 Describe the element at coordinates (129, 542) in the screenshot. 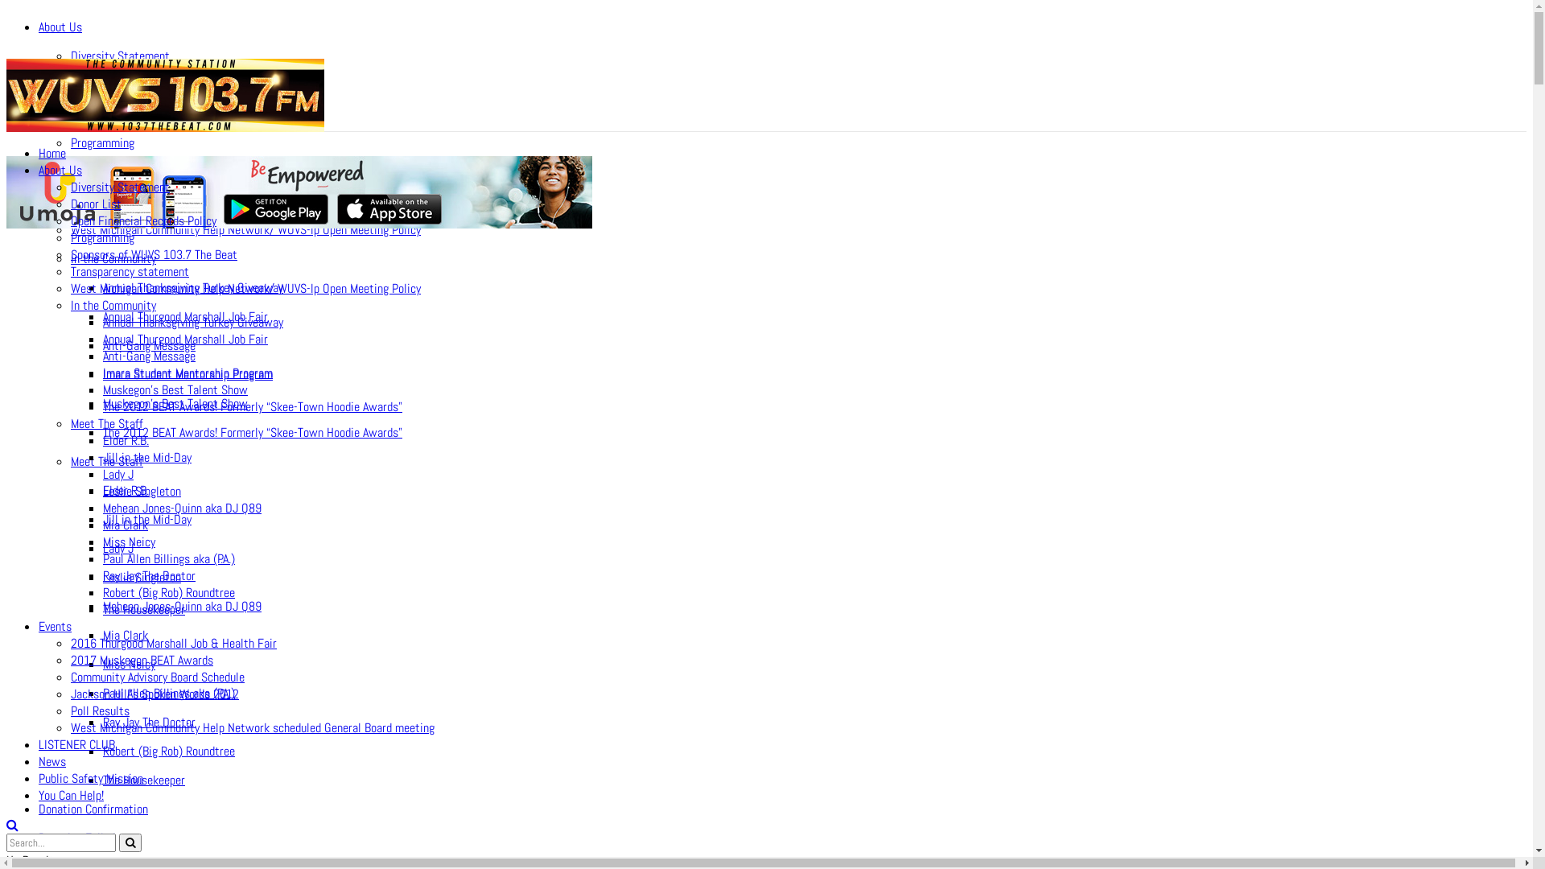

I see `Miss Neicy` at that location.